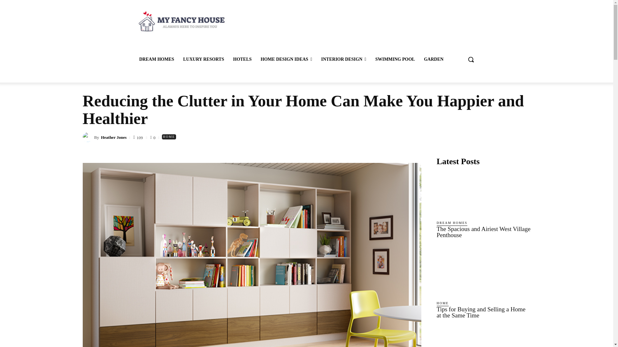 This screenshot has width=618, height=347. What do you see at coordinates (242, 59) in the screenshot?
I see `HOTELS` at bounding box center [242, 59].